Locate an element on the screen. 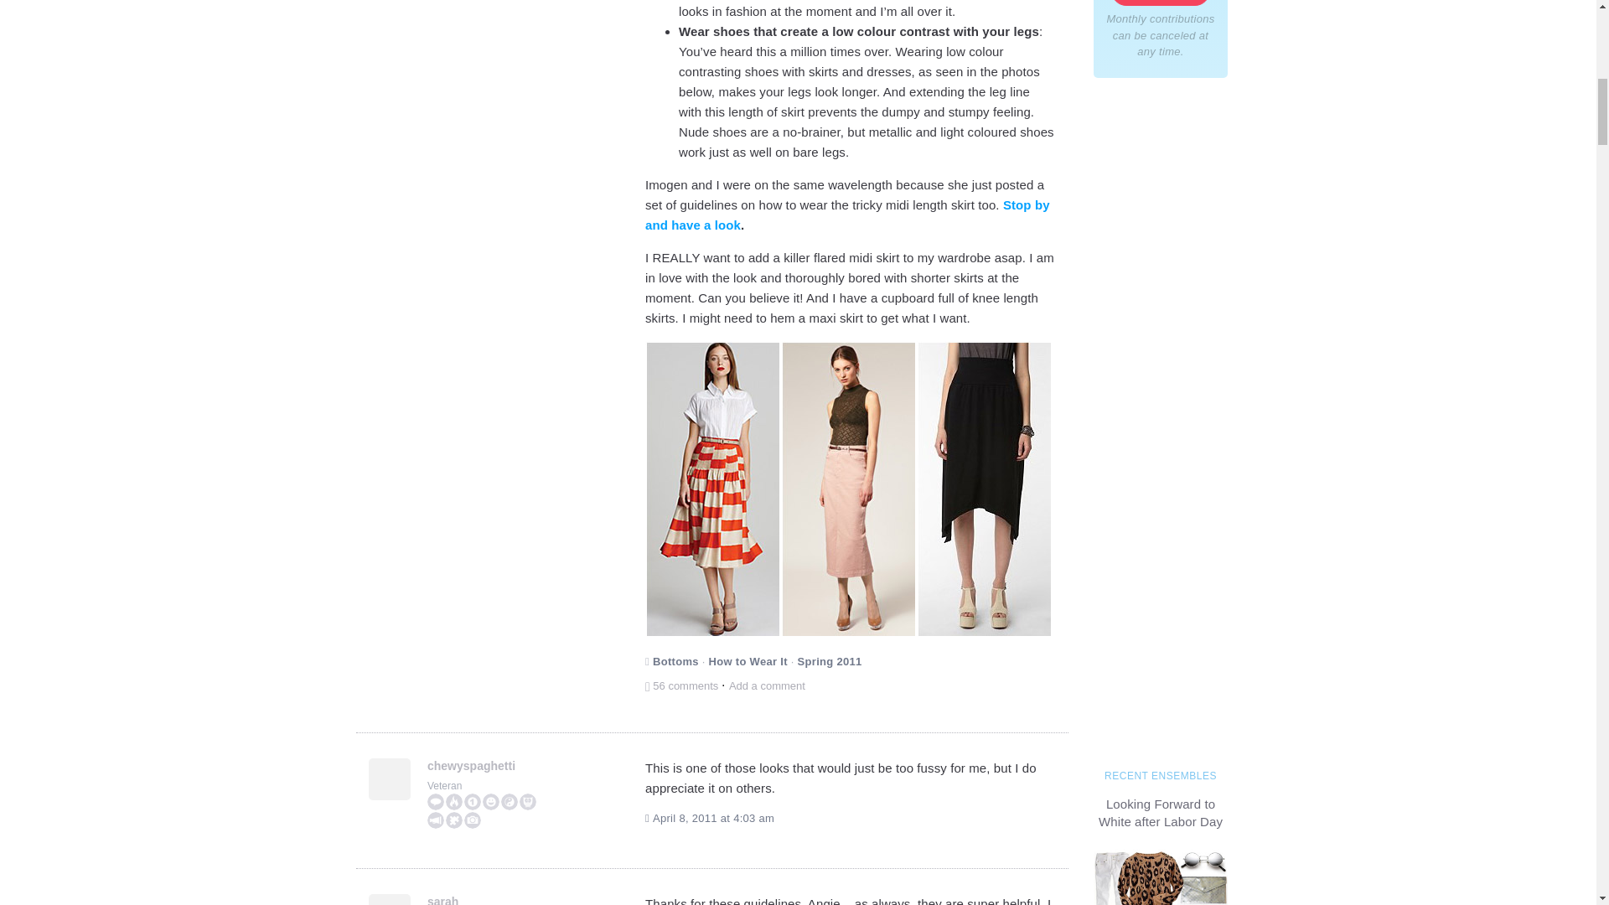 This screenshot has width=1609, height=905. Wiseowl is located at coordinates (528, 801).